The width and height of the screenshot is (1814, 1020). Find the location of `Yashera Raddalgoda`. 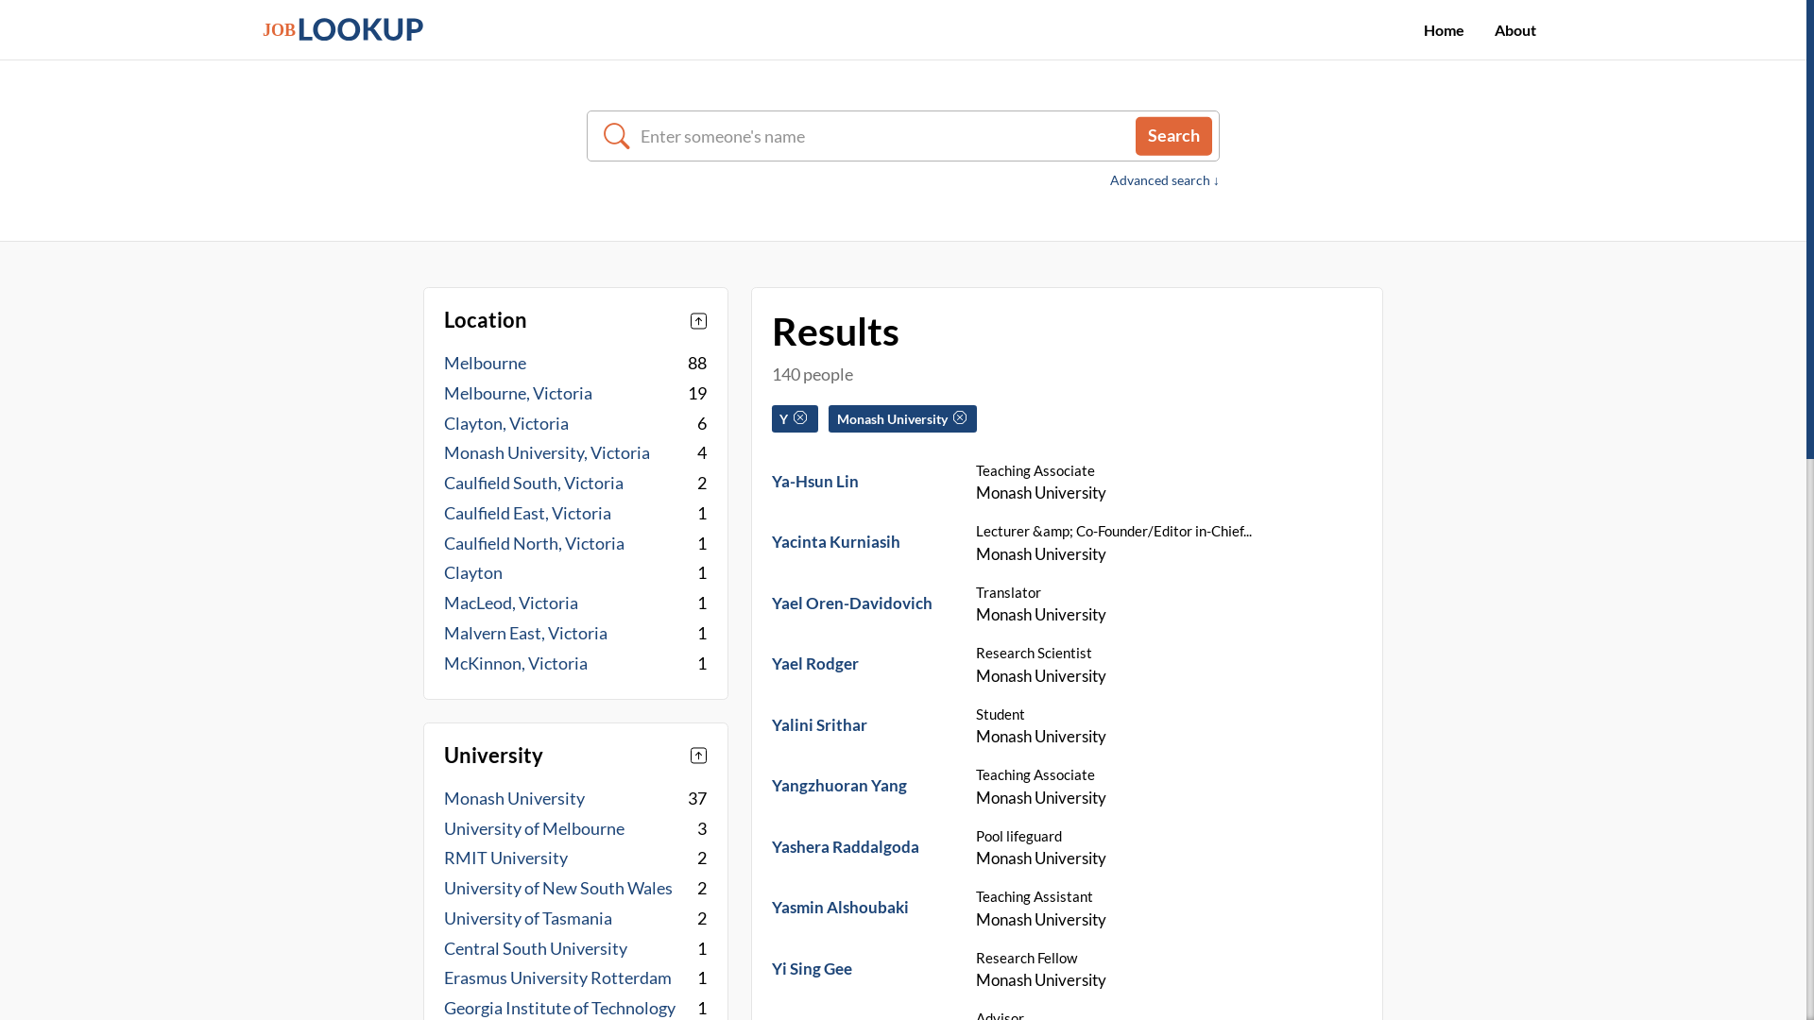

Yashera Raddalgoda is located at coordinates (845, 846).